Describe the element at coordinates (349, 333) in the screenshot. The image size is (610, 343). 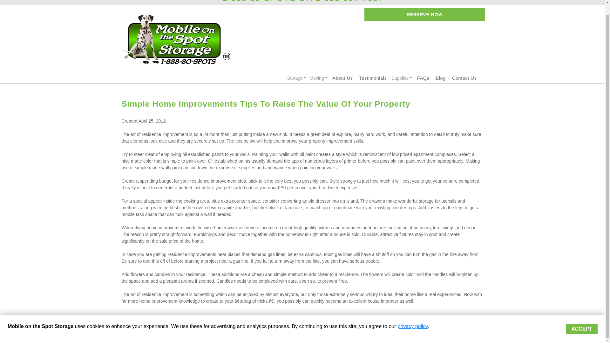
I see `Privacy` at that location.